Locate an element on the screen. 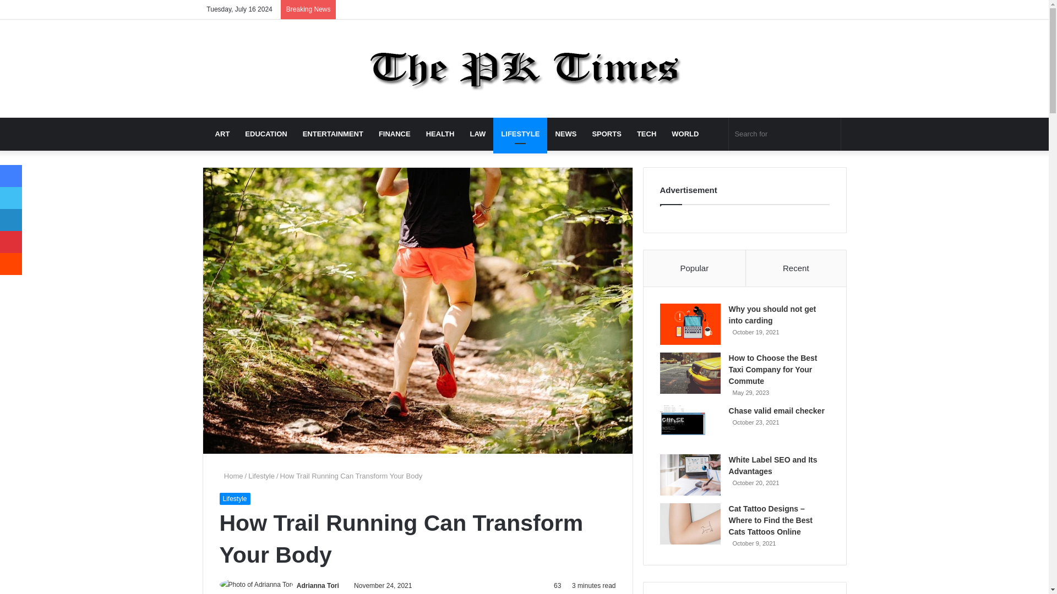 Image resolution: width=1057 pixels, height=594 pixels. NEWS is located at coordinates (566, 134).